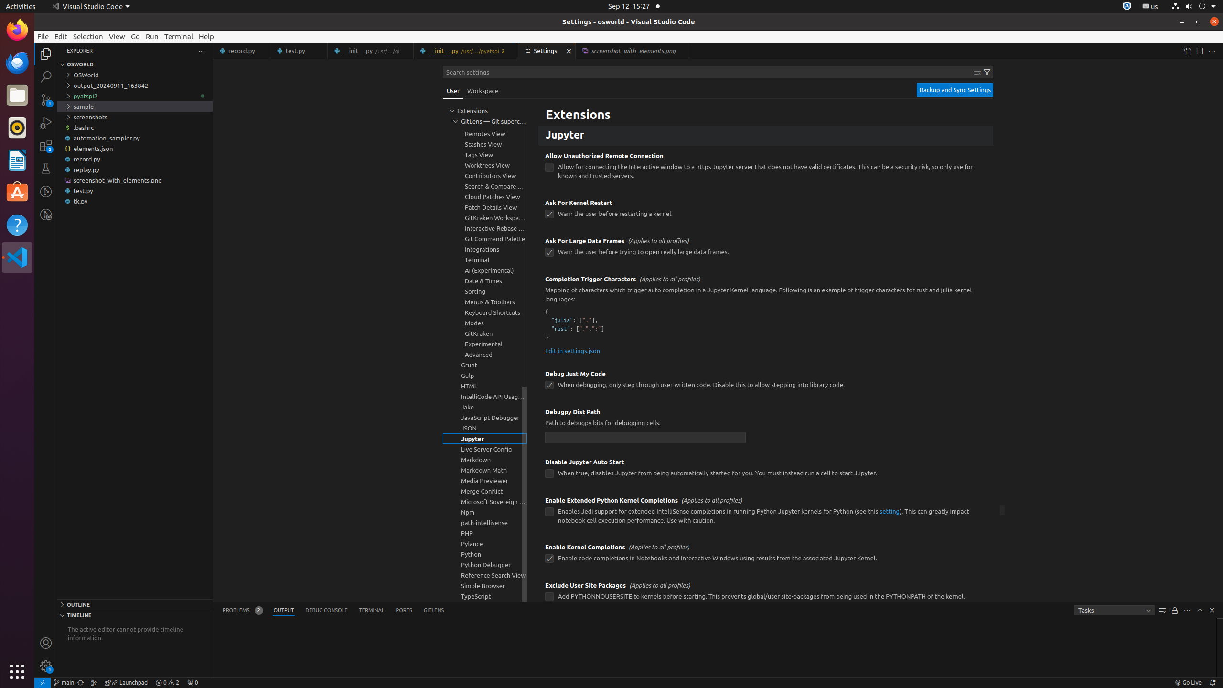 The image size is (1223, 688). I want to click on Extensions (Ctrl+Shift+X) - 2 require restart Extensions (Ctrl+Shift+X) - 2 require restart, so click(46, 146).